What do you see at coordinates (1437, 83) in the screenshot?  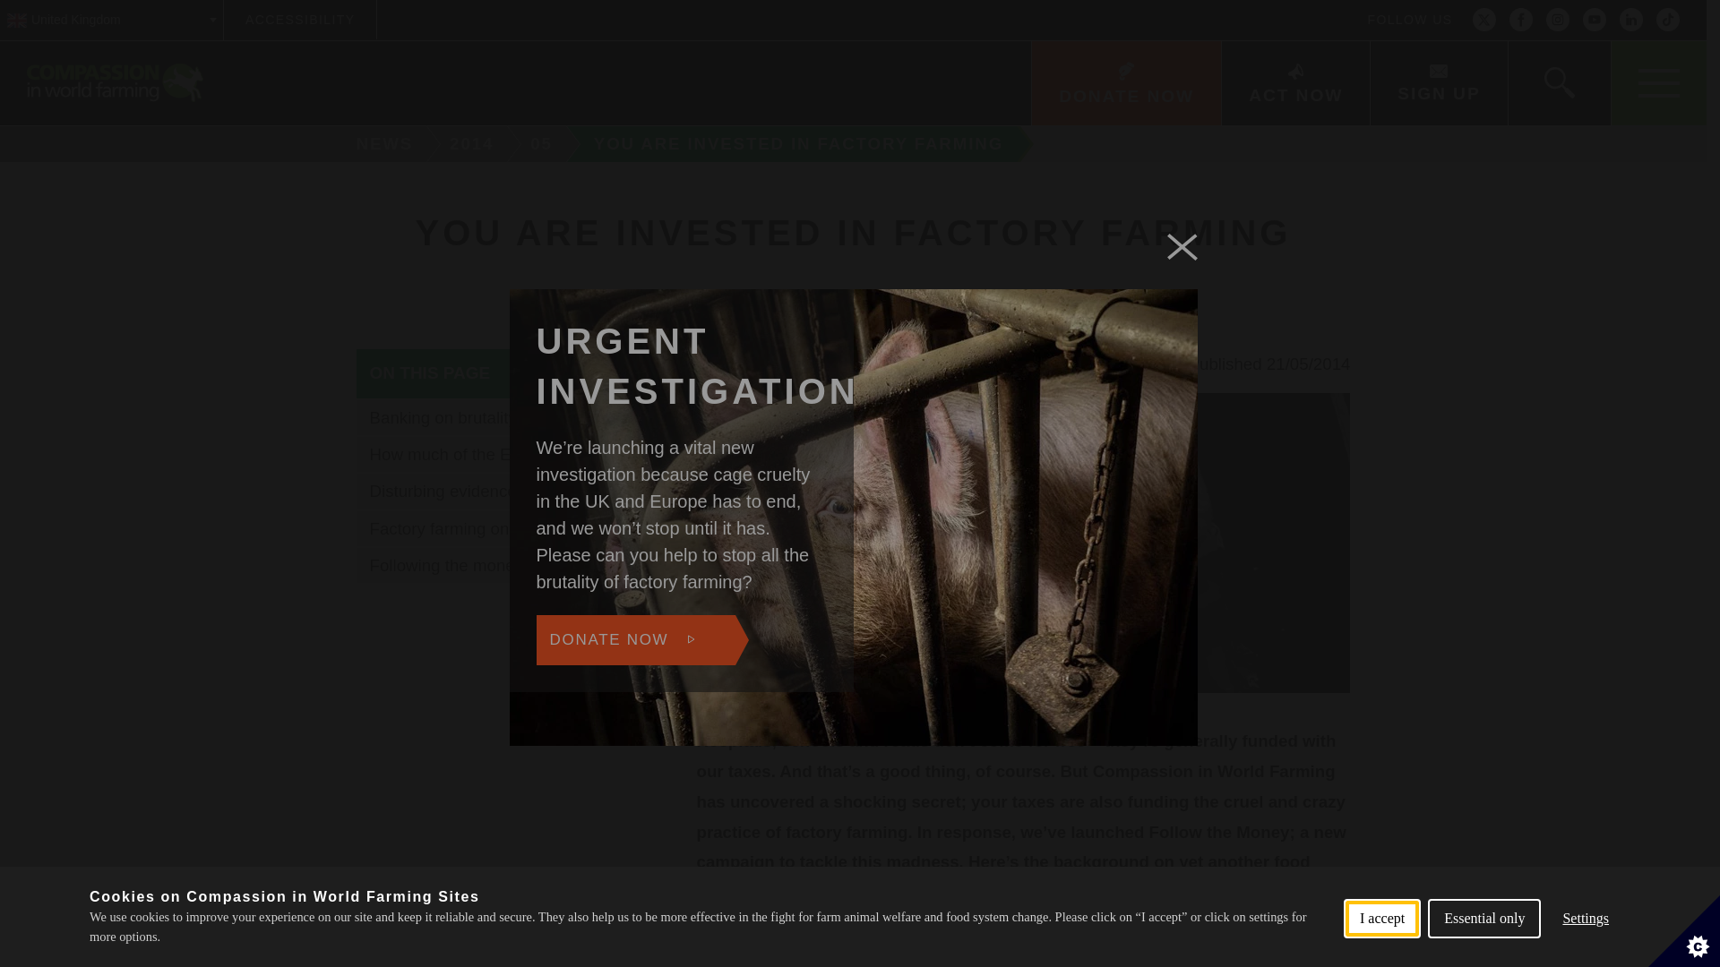 I see `SIGN UP` at bounding box center [1437, 83].